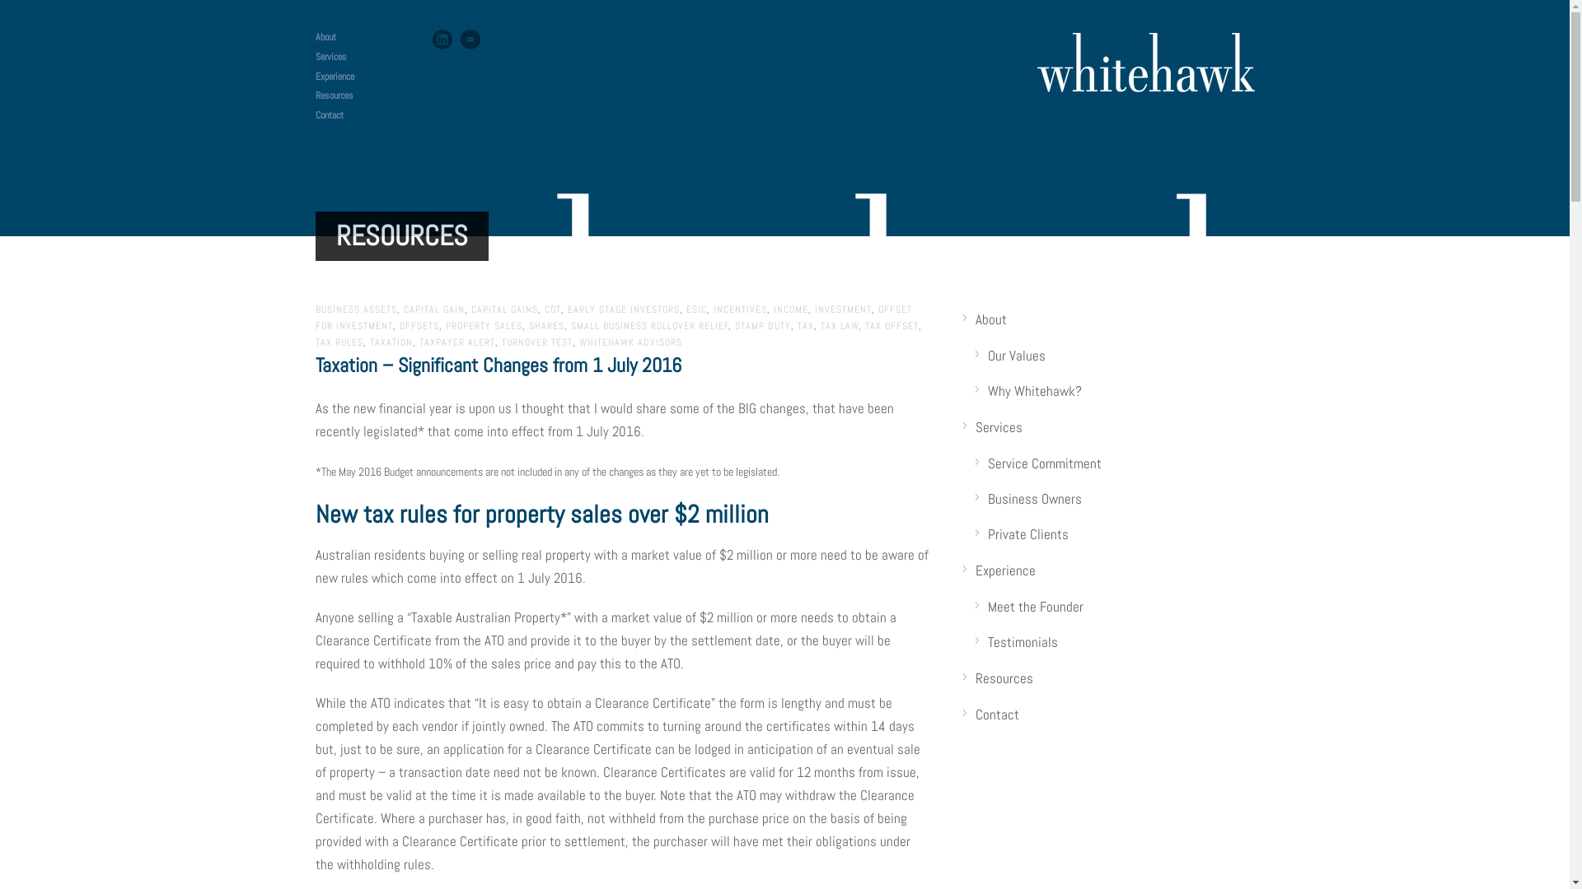 Image resolution: width=1582 pixels, height=889 pixels. I want to click on TAX LAW, so click(840, 326).